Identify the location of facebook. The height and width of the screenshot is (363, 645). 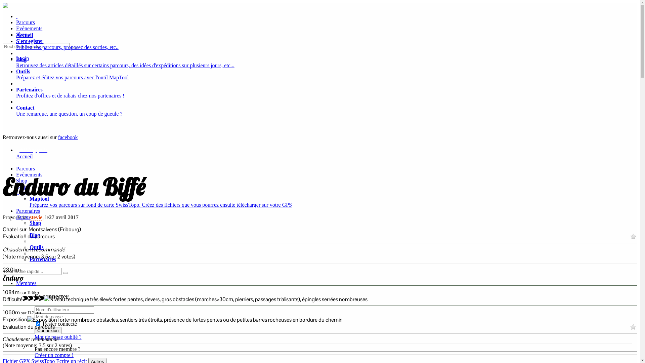
(68, 137).